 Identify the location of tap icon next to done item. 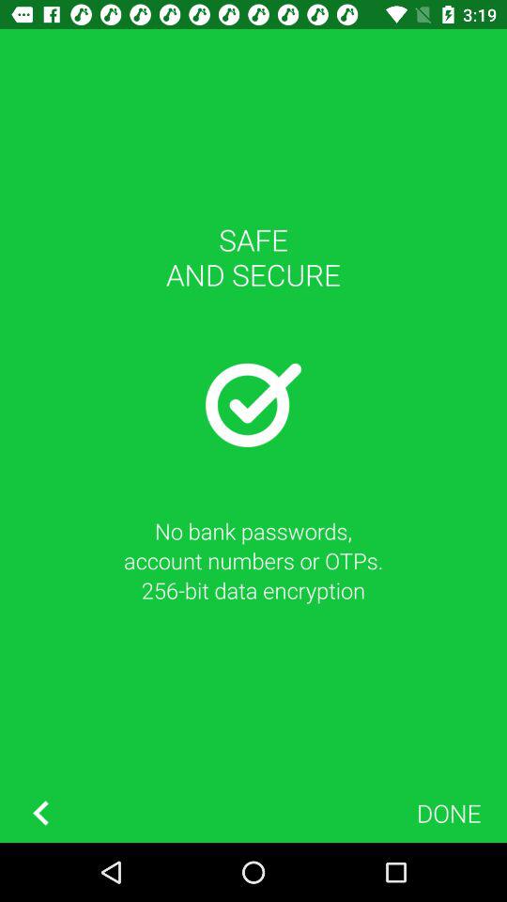
(40, 812).